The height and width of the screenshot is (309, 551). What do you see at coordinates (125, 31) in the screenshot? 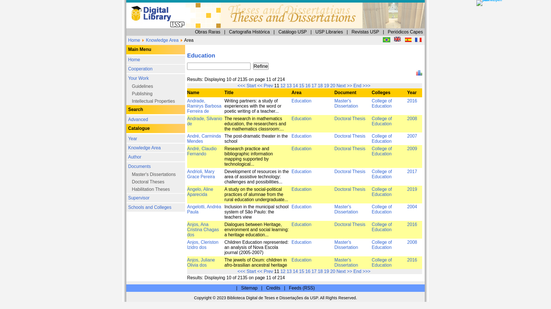
I see `Knowledge Area` at bounding box center [125, 31].